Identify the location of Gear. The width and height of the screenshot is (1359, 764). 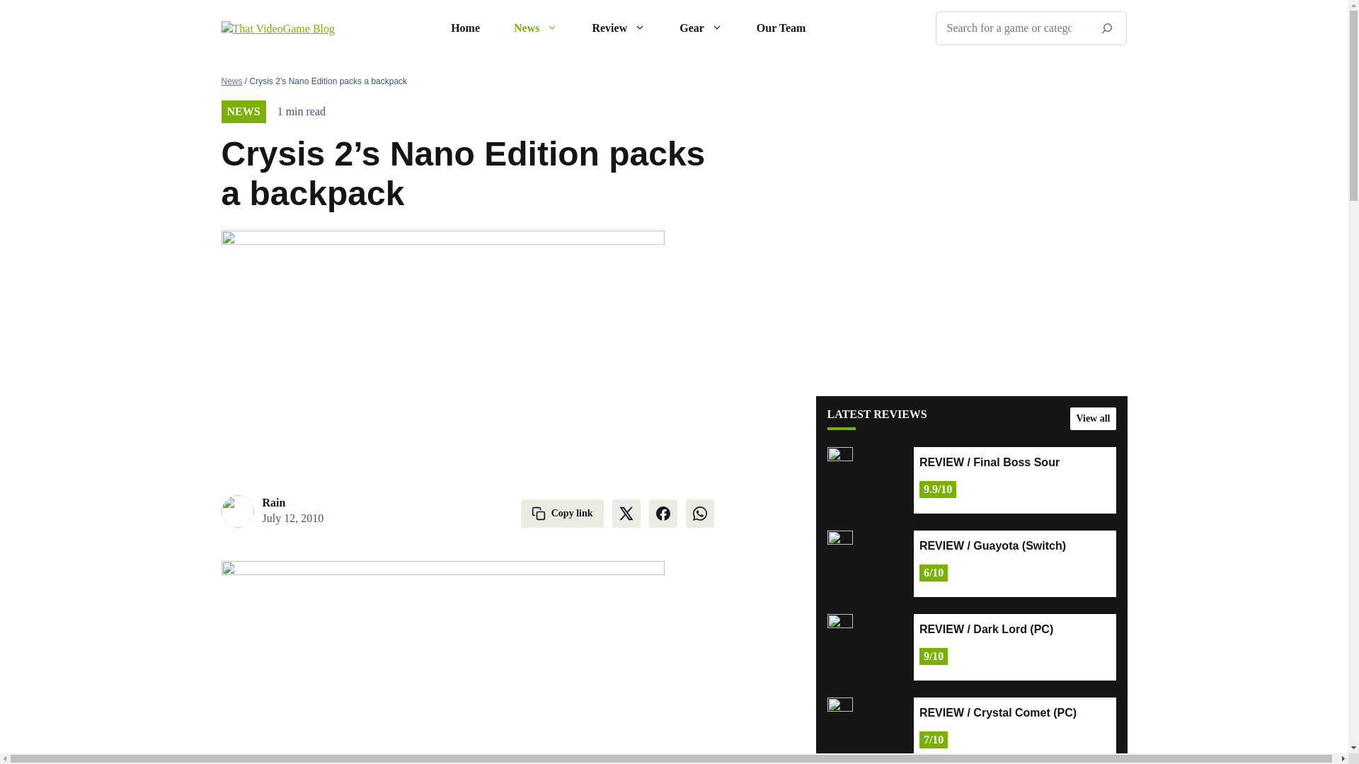
(701, 28).